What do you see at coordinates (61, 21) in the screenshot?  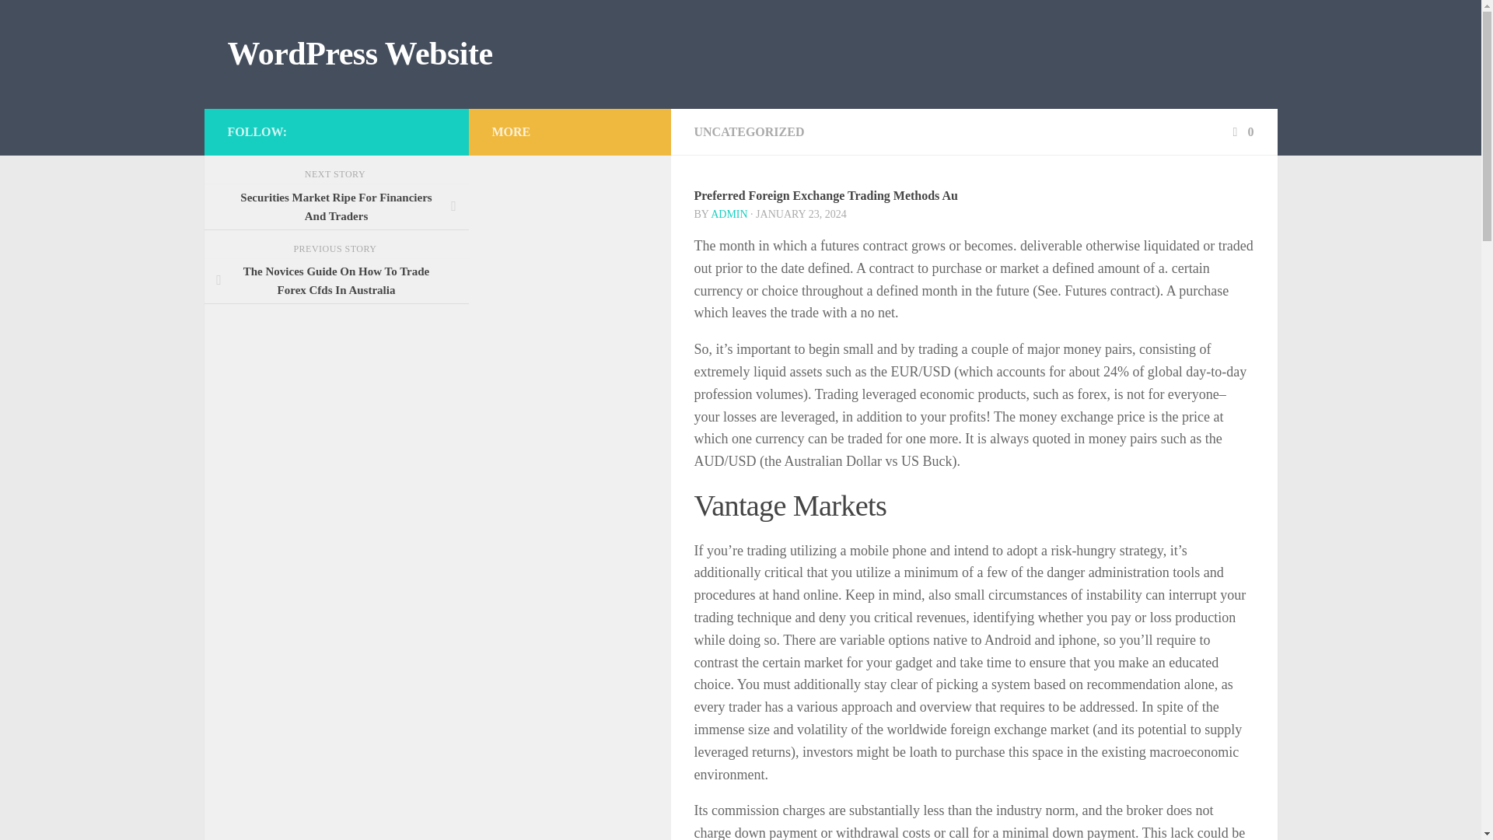 I see `Skip to content` at bounding box center [61, 21].